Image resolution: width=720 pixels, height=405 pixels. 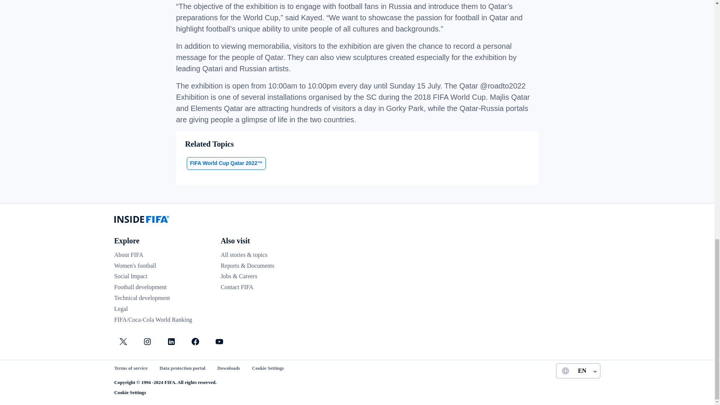 What do you see at coordinates (182, 368) in the screenshot?
I see `Data protection portal` at bounding box center [182, 368].